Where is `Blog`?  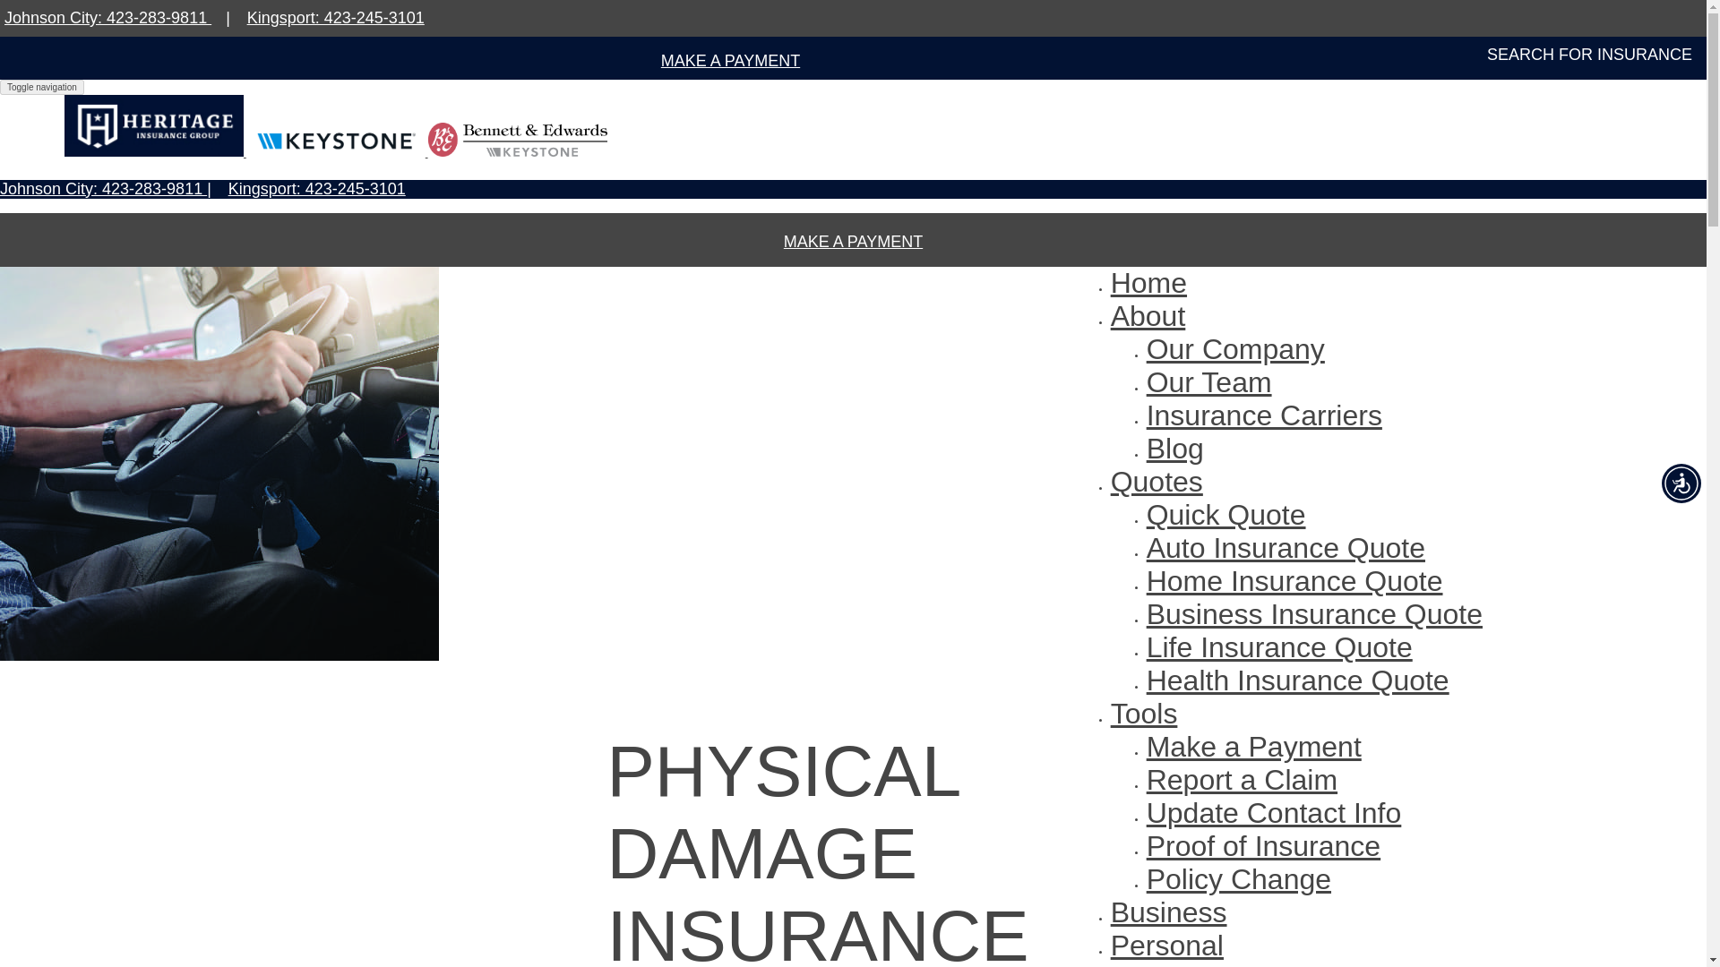
Blog is located at coordinates (1175, 448).